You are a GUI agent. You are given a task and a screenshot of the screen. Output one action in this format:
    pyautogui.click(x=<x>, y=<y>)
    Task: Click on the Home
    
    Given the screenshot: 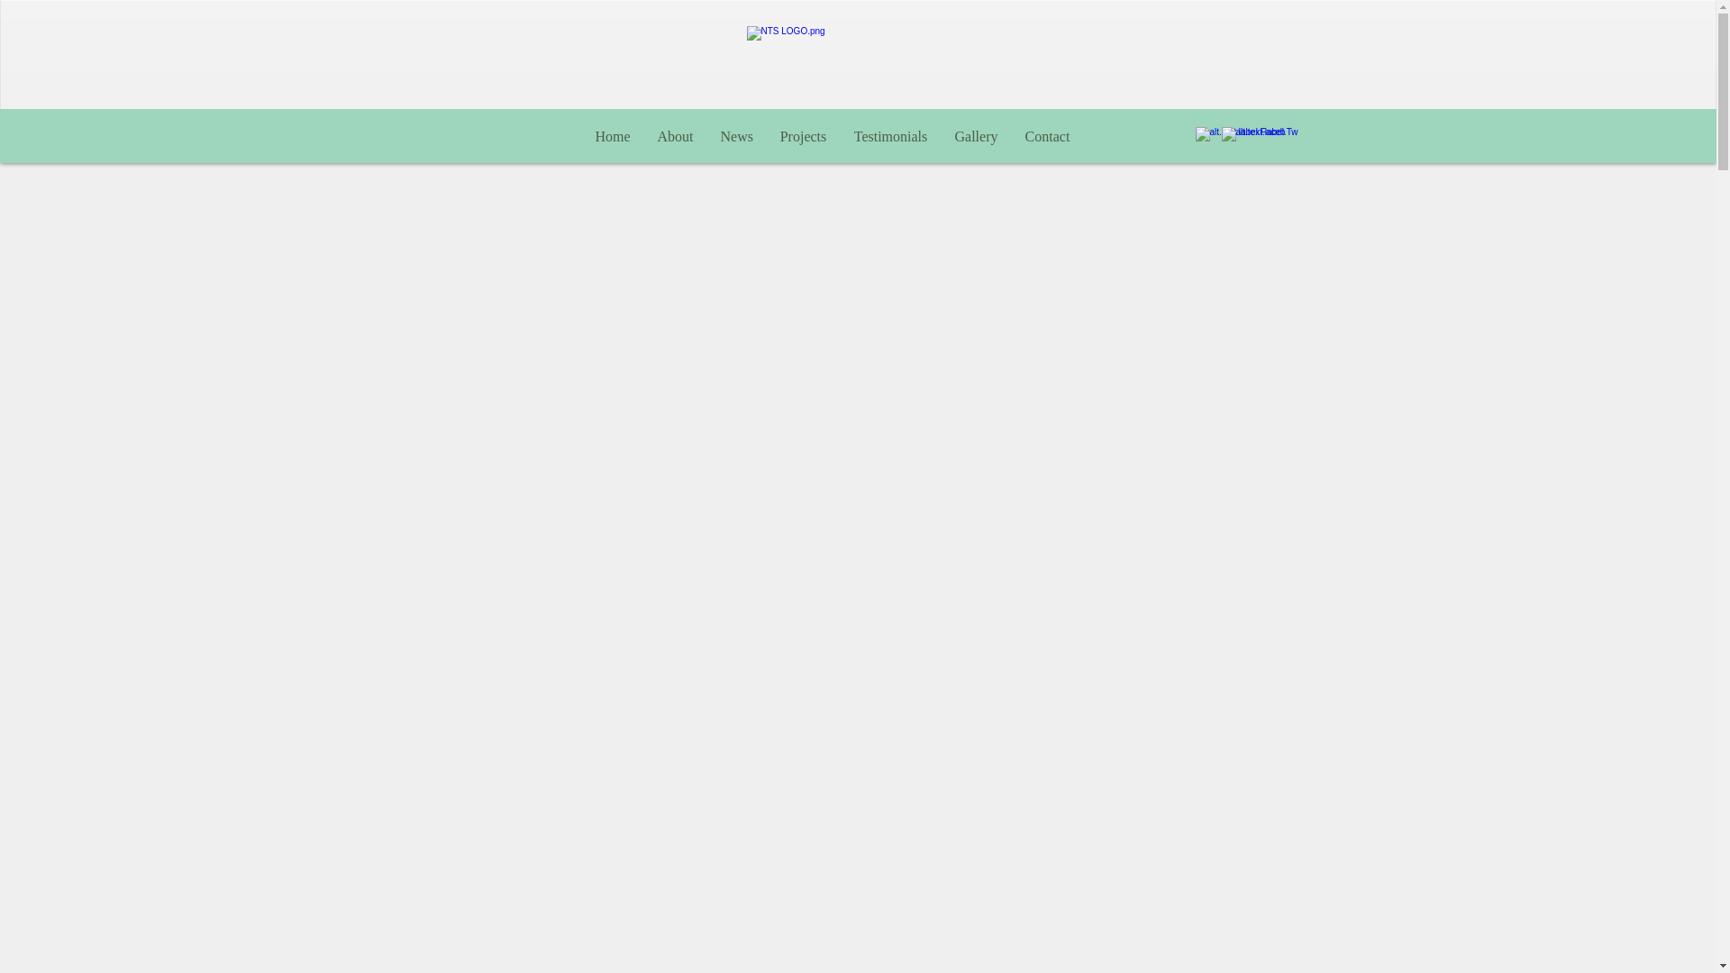 What is the action you would take?
    pyautogui.click(x=613, y=137)
    